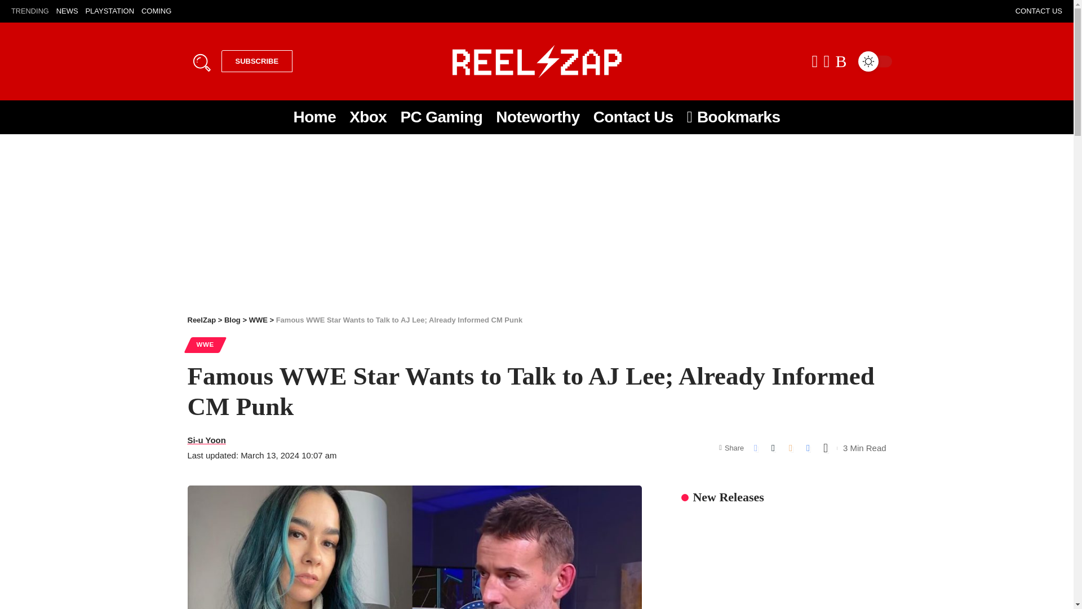 The height and width of the screenshot is (609, 1082). What do you see at coordinates (314, 117) in the screenshot?
I see `Go to Blog.` at bounding box center [314, 117].